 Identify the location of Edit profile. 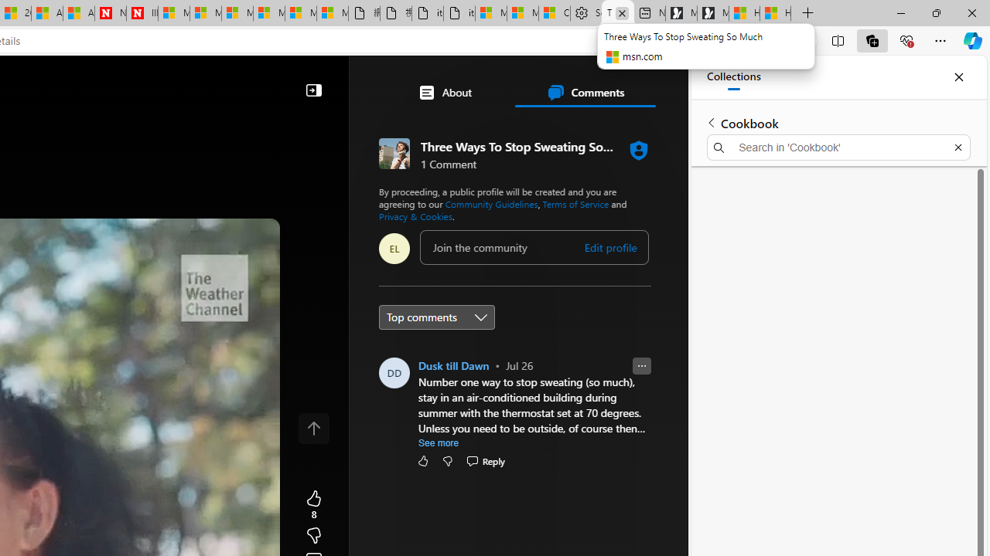
(611, 248).